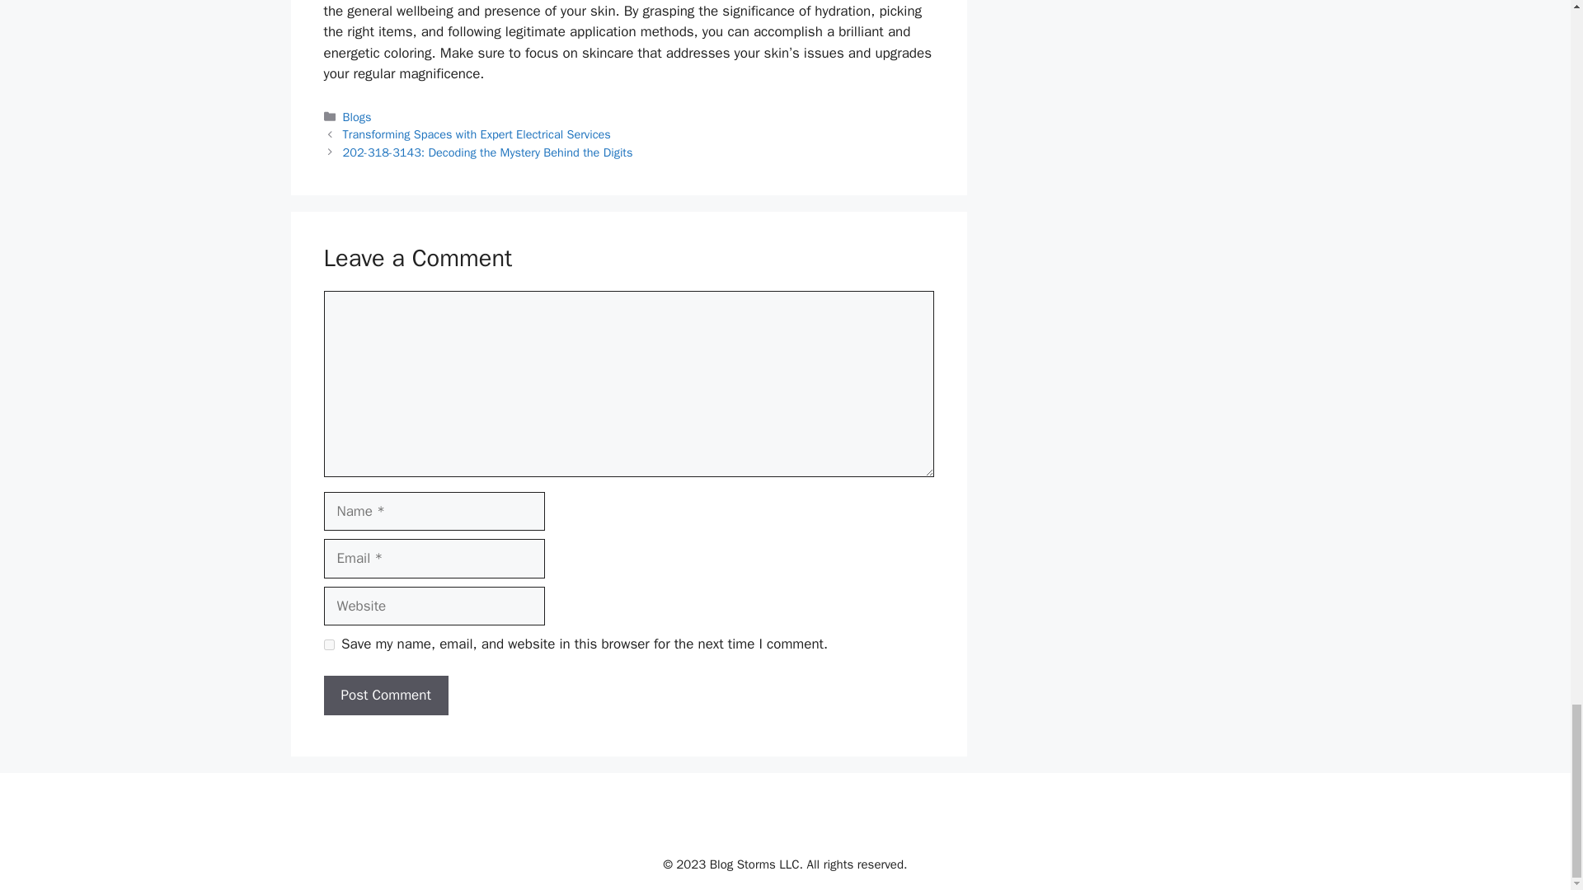 Image resolution: width=1583 pixels, height=890 pixels. Describe the element at coordinates (358, 117) in the screenshot. I see `Blogs` at that location.